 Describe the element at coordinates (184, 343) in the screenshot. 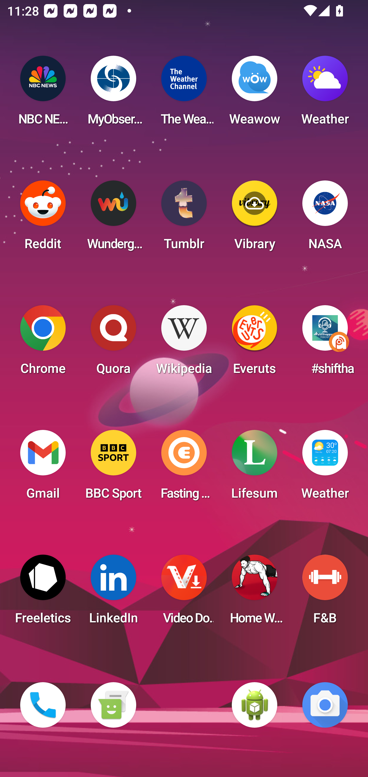

I see `Wikipedia` at that location.